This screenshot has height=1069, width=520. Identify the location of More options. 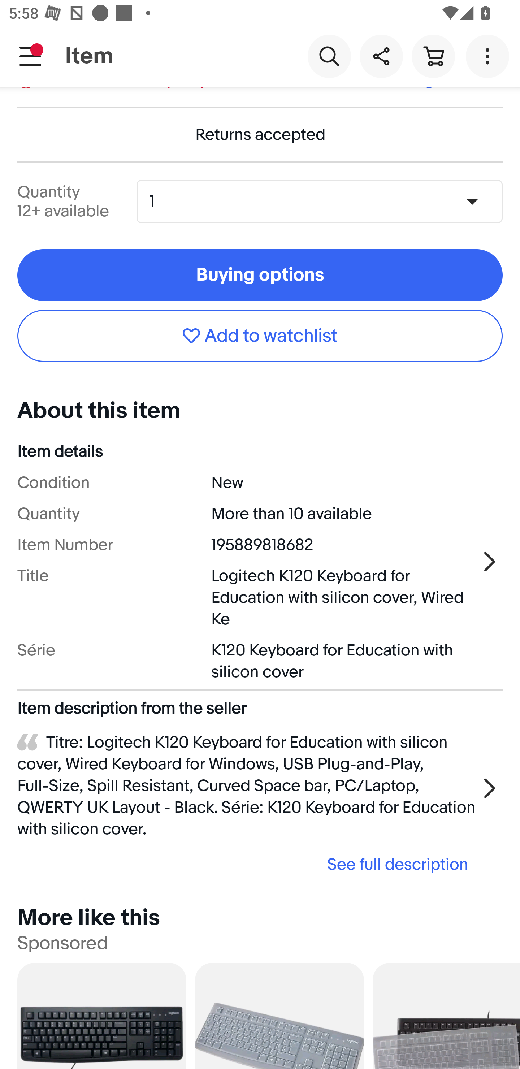
(490, 56).